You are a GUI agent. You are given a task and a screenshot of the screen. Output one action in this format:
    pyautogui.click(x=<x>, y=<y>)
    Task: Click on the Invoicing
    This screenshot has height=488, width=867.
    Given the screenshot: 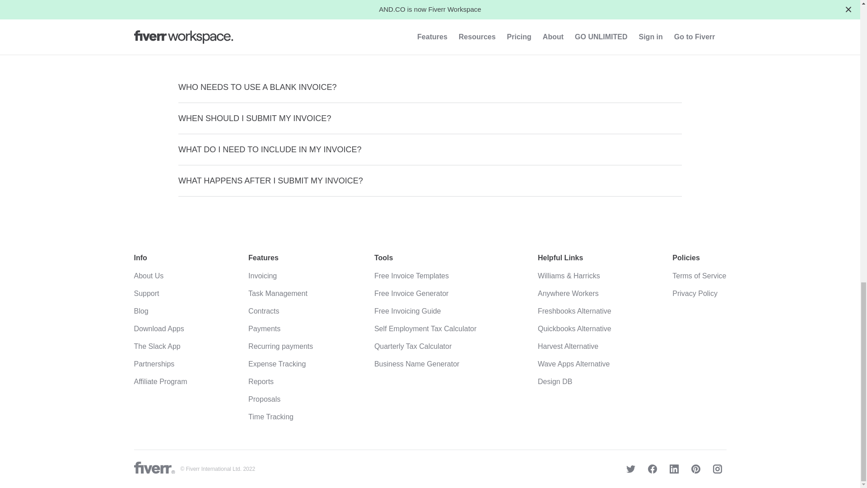 What is the action you would take?
    pyautogui.click(x=262, y=276)
    